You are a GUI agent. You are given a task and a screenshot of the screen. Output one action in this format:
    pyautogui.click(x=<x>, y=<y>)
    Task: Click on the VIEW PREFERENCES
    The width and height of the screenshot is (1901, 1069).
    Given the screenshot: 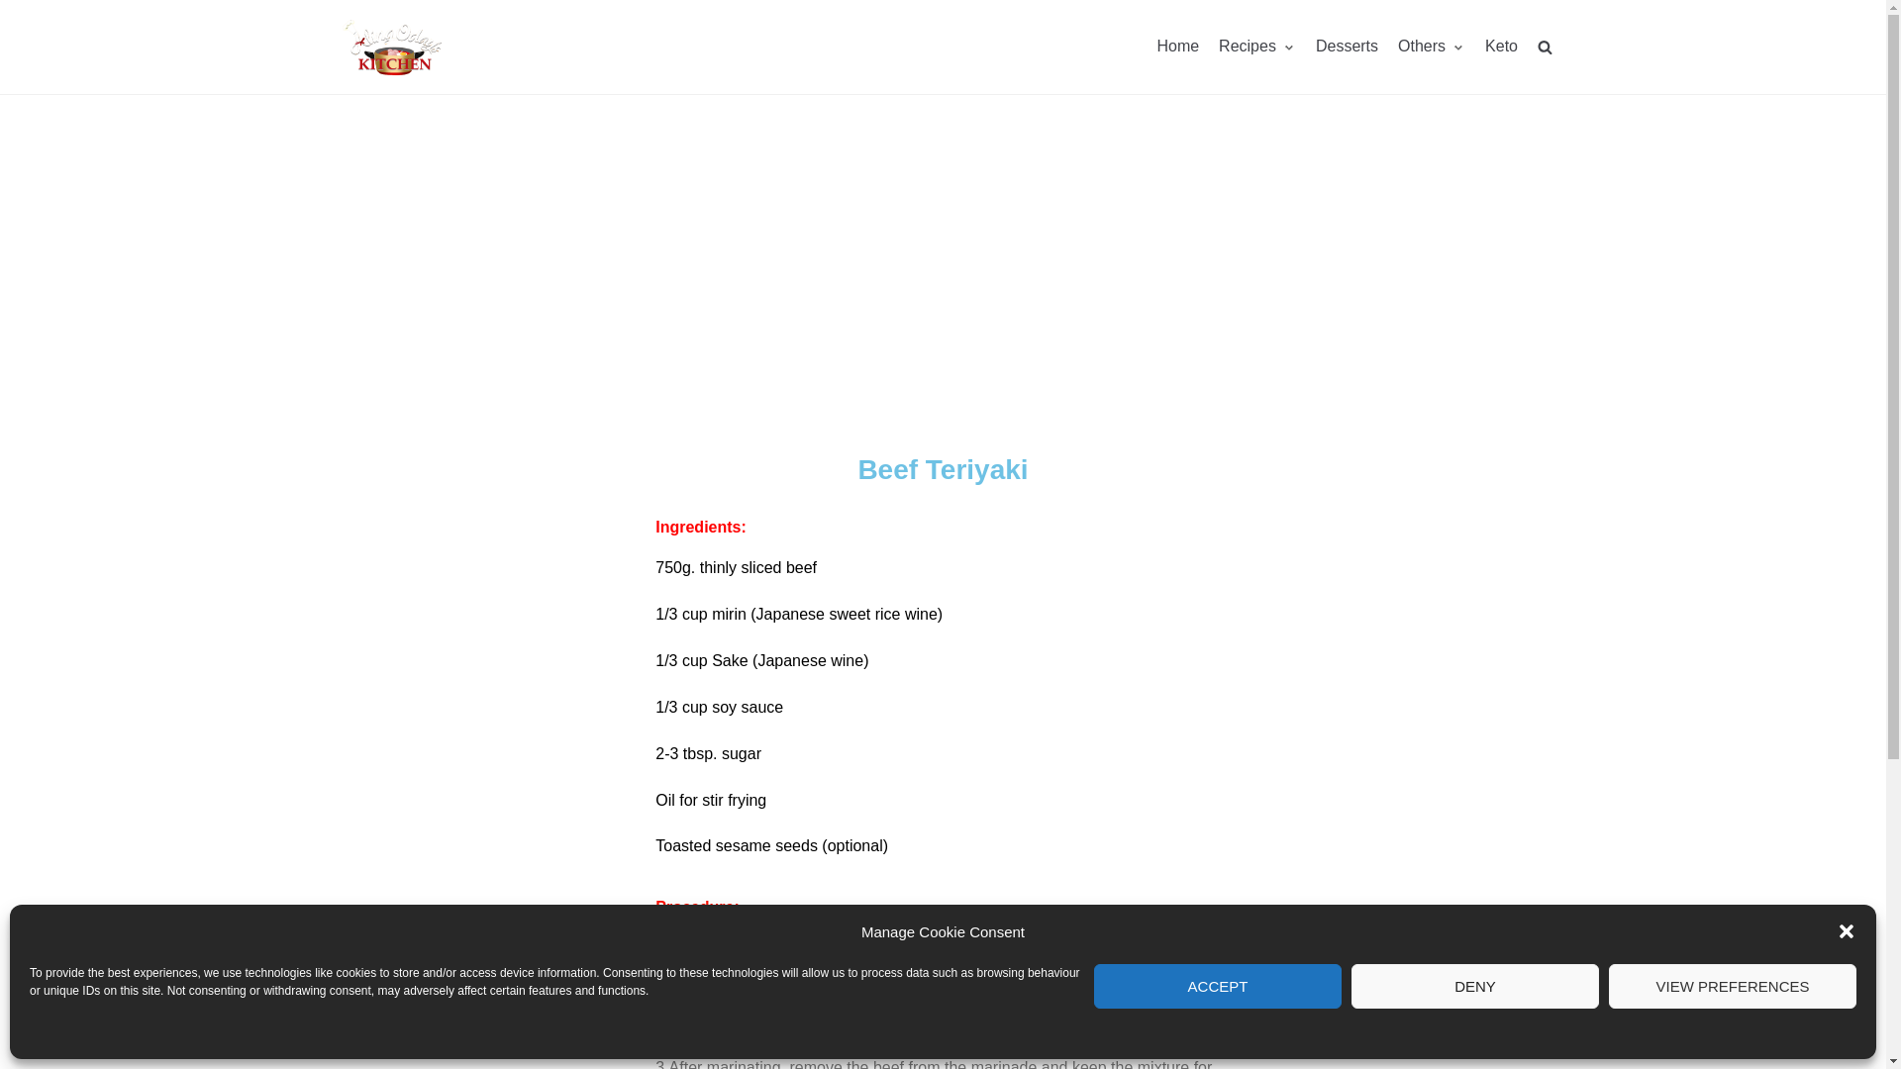 What is the action you would take?
    pyautogui.click(x=1733, y=986)
    